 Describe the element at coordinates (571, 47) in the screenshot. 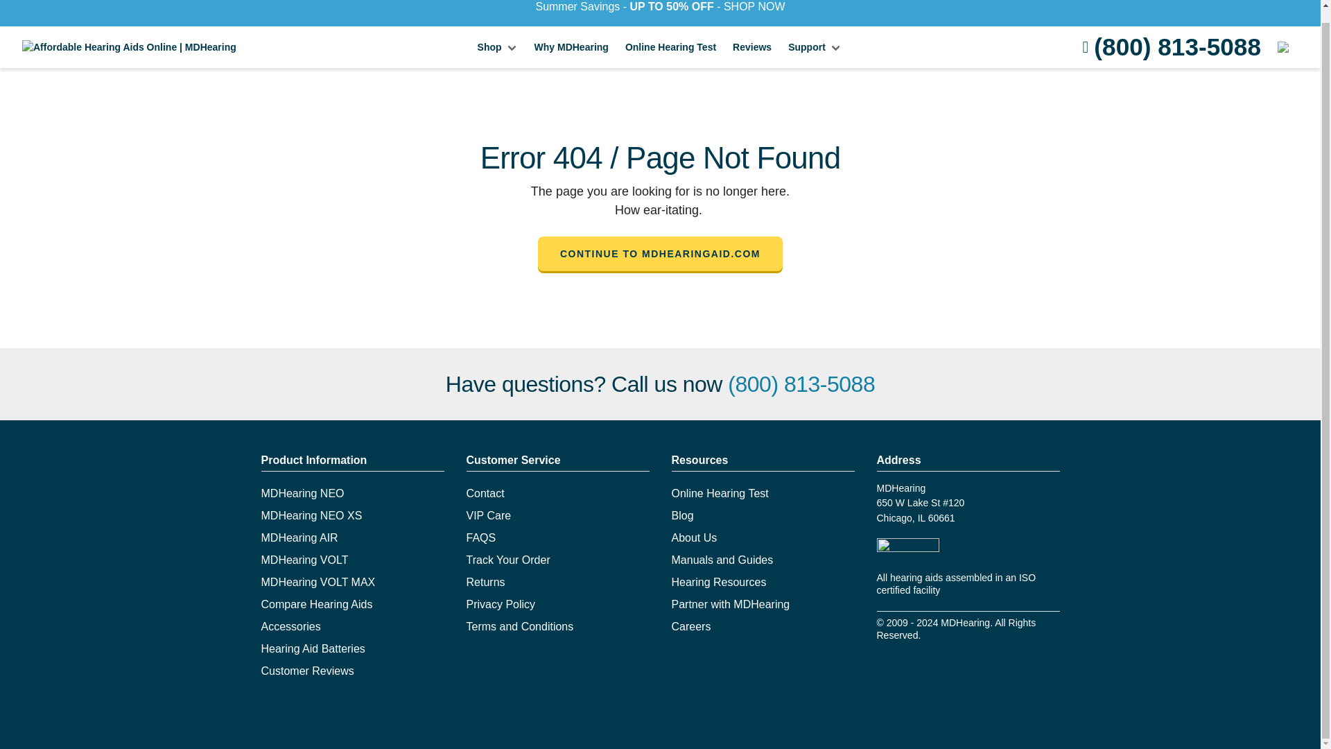

I see `Why MDHearing` at that location.